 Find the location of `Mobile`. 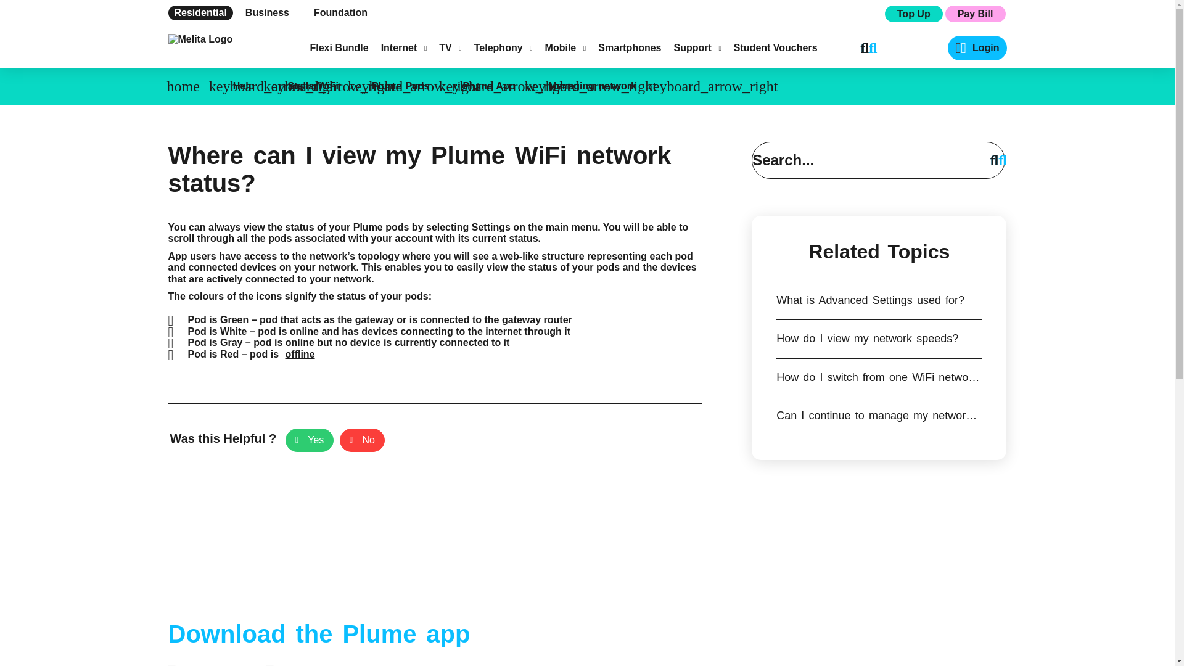

Mobile is located at coordinates (565, 48).